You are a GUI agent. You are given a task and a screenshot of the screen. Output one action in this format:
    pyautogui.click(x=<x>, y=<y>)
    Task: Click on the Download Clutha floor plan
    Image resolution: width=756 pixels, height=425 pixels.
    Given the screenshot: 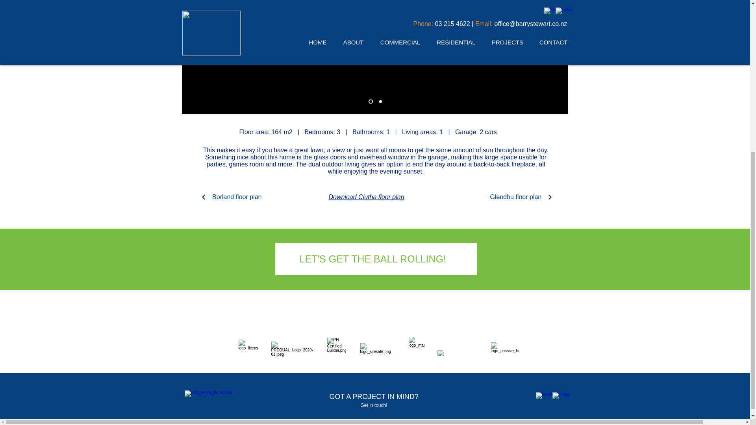 What is the action you would take?
    pyautogui.click(x=366, y=197)
    